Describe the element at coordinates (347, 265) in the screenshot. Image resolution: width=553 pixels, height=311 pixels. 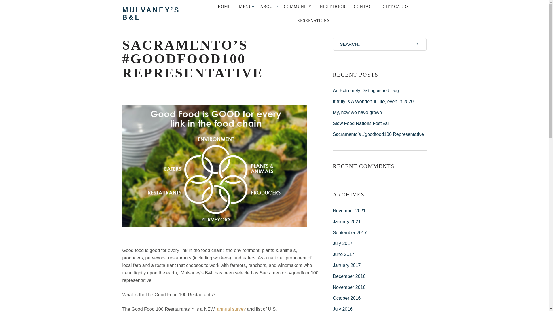
I see `January 2017` at that location.